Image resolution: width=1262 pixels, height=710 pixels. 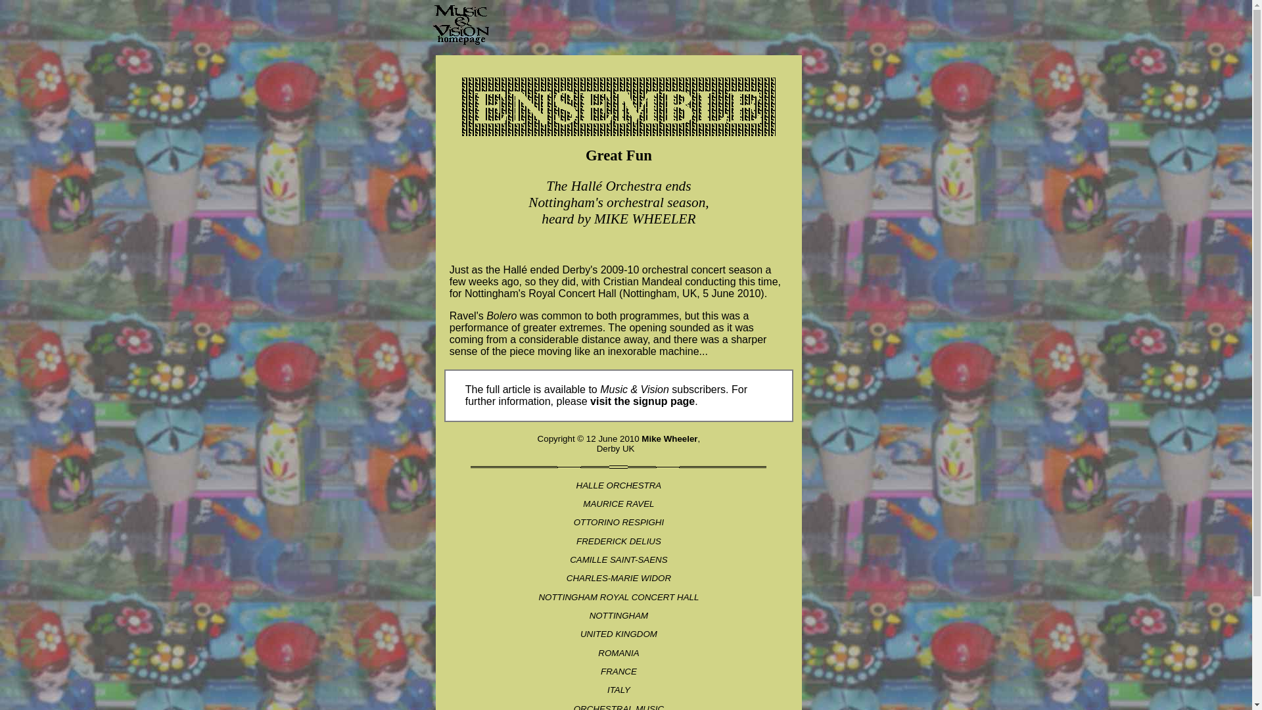 What do you see at coordinates (619, 597) in the screenshot?
I see `NOTTINGHAM ROYAL CONCERT HALL` at bounding box center [619, 597].